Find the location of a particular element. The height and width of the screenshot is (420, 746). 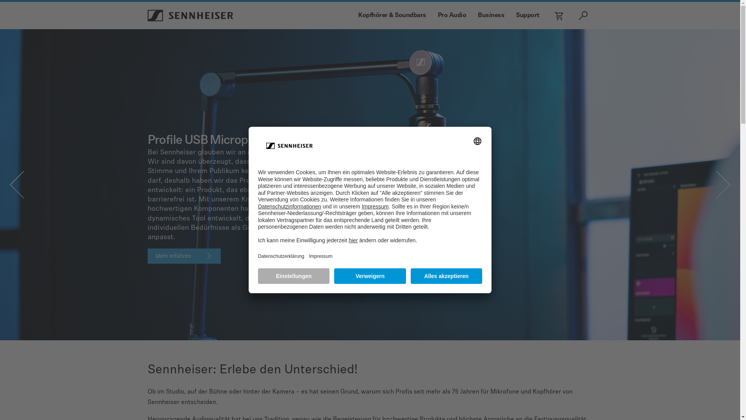

Evolution Wireless Digital is located at coordinates (215, 141).